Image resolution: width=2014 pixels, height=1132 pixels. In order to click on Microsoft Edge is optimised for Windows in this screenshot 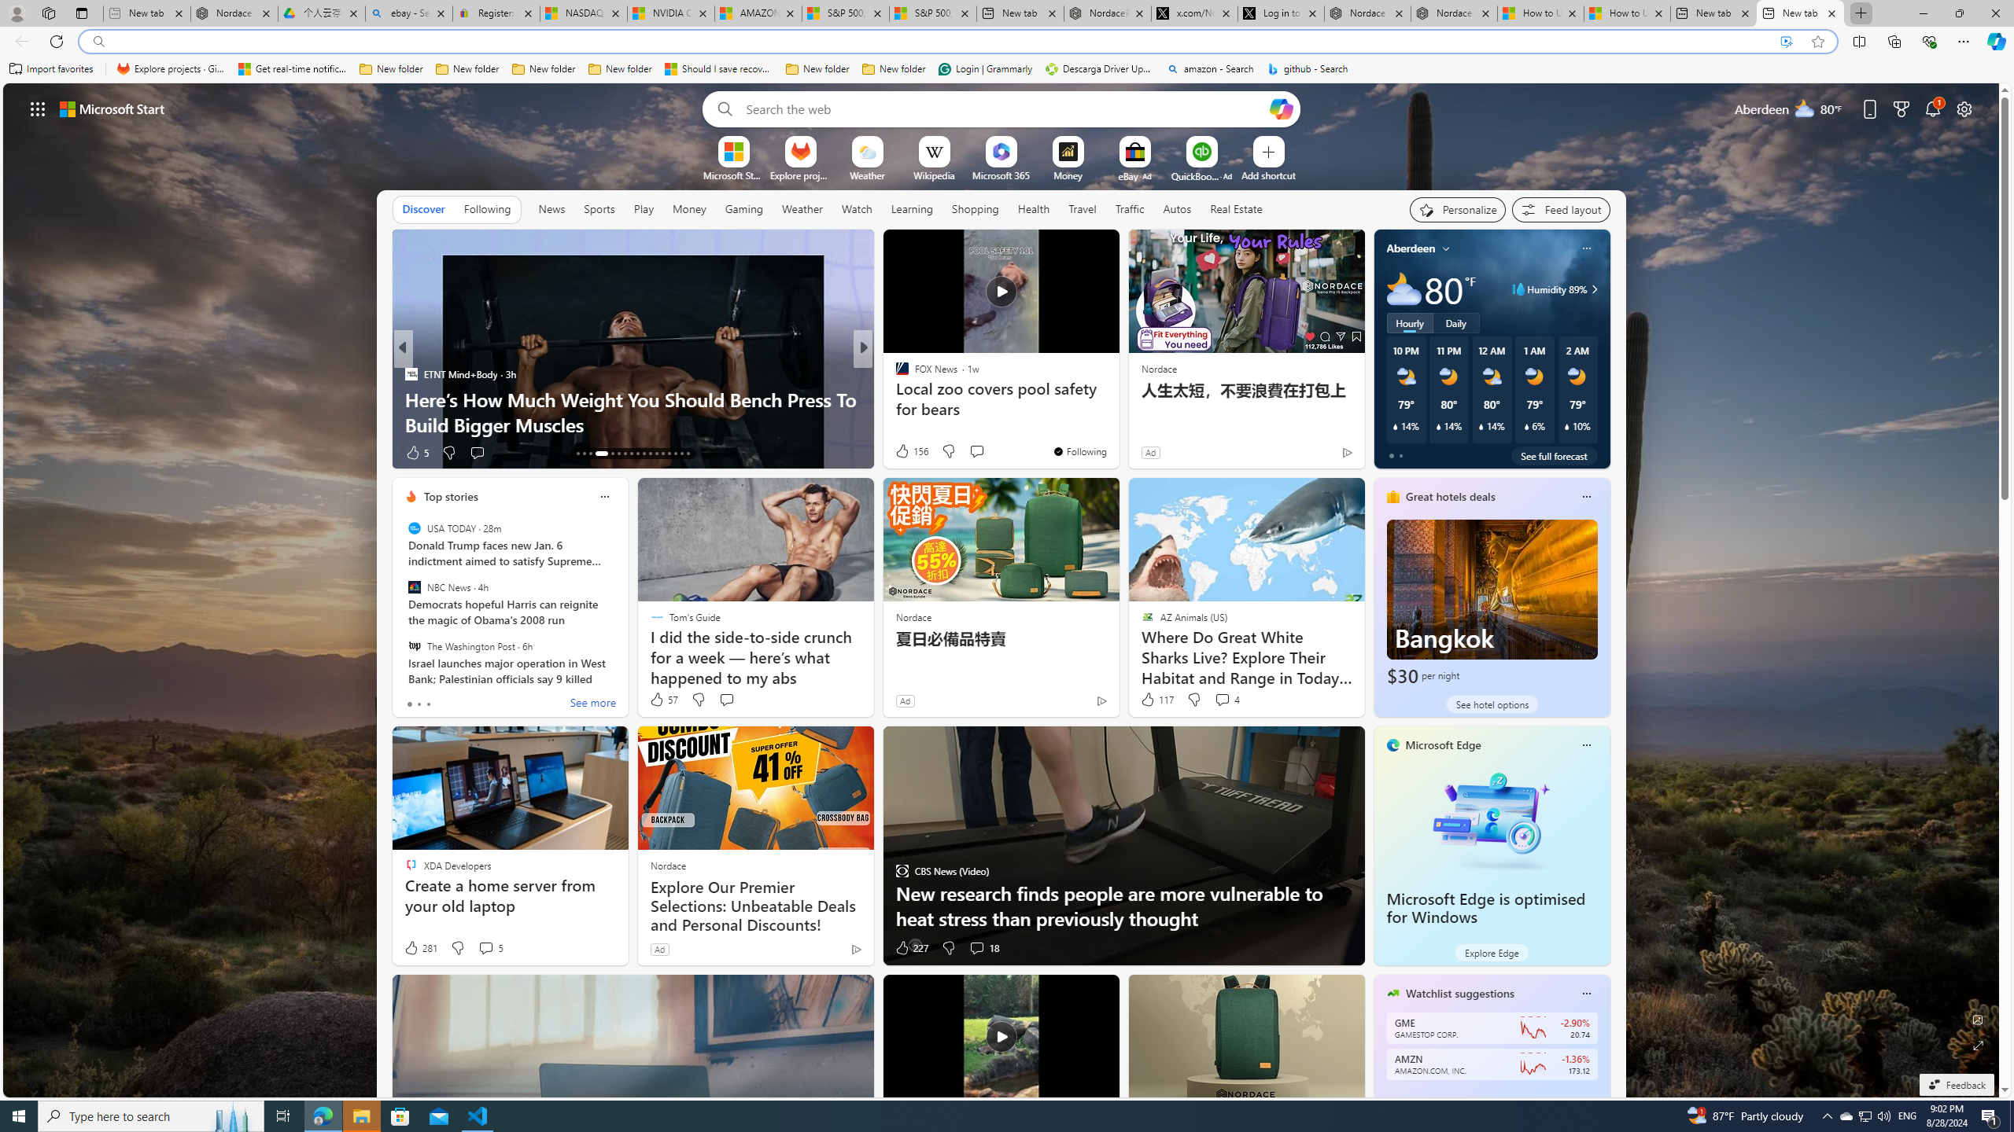, I will do `click(1492, 819)`.